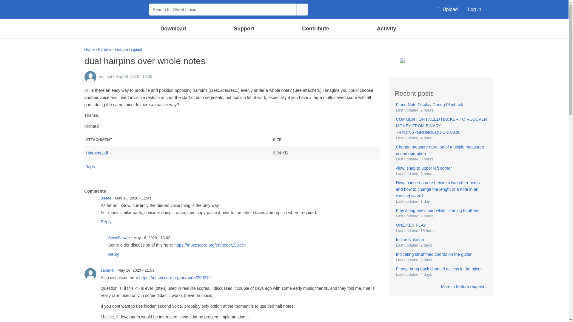 This screenshot has width=573, height=322. What do you see at coordinates (113, 10) in the screenshot?
I see `MuseScore` at bounding box center [113, 10].